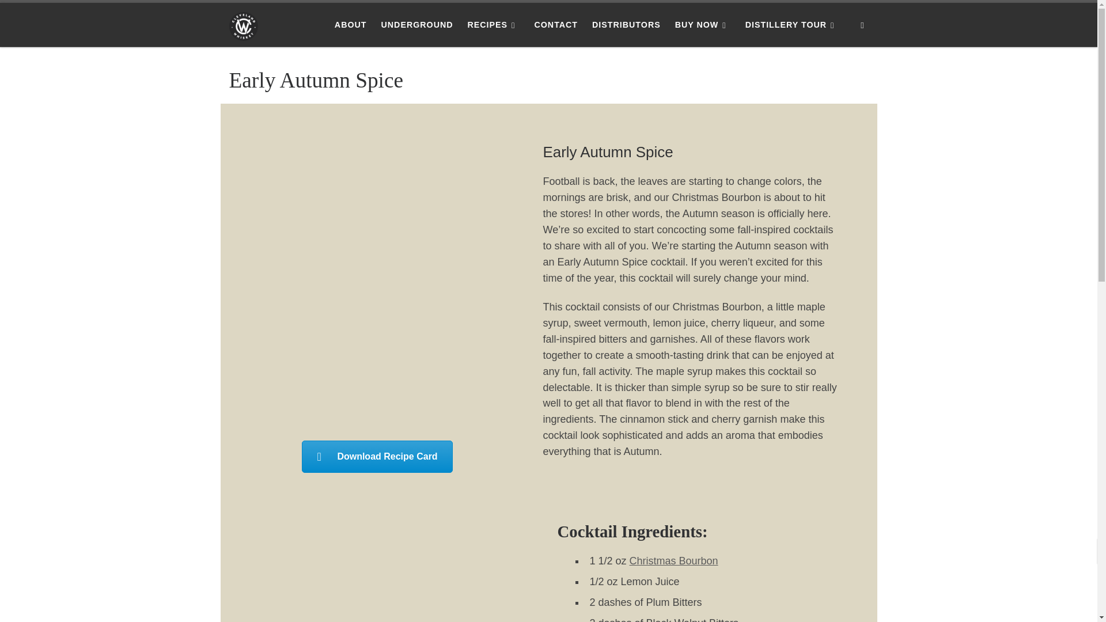 This screenshot has height=622, width=1106. Describe the element at coordinates (46, 15) in the screenshot. I see `Skip to content` at that location.